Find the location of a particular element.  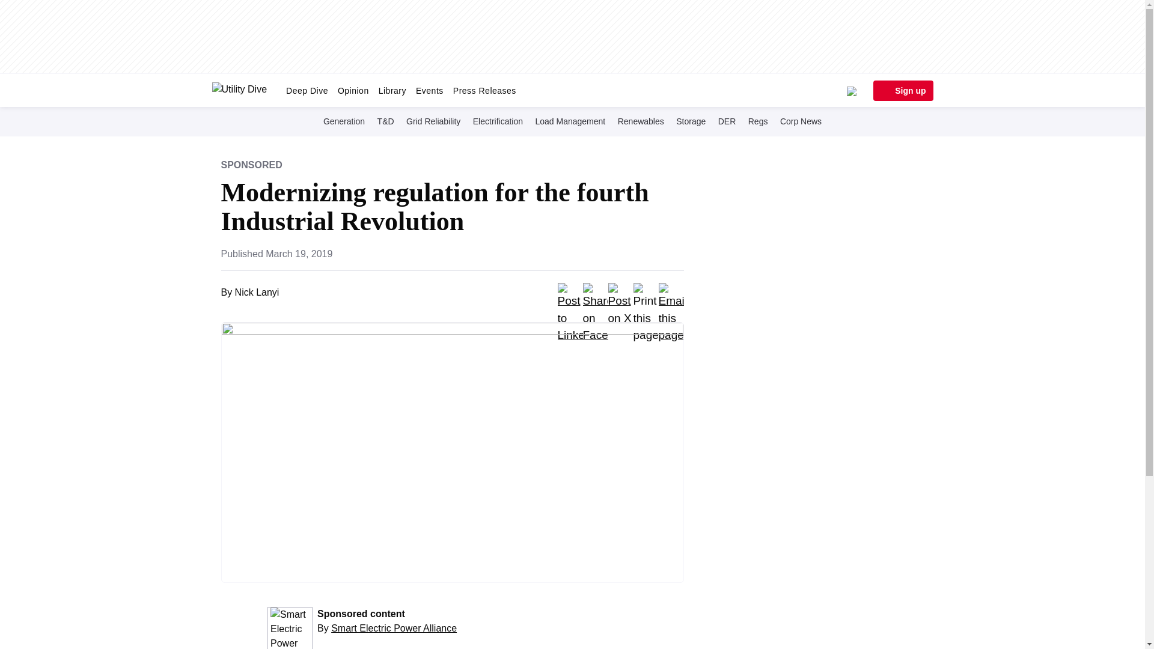

Smart Electric Power Alliance is located at coordinates (394, 628).